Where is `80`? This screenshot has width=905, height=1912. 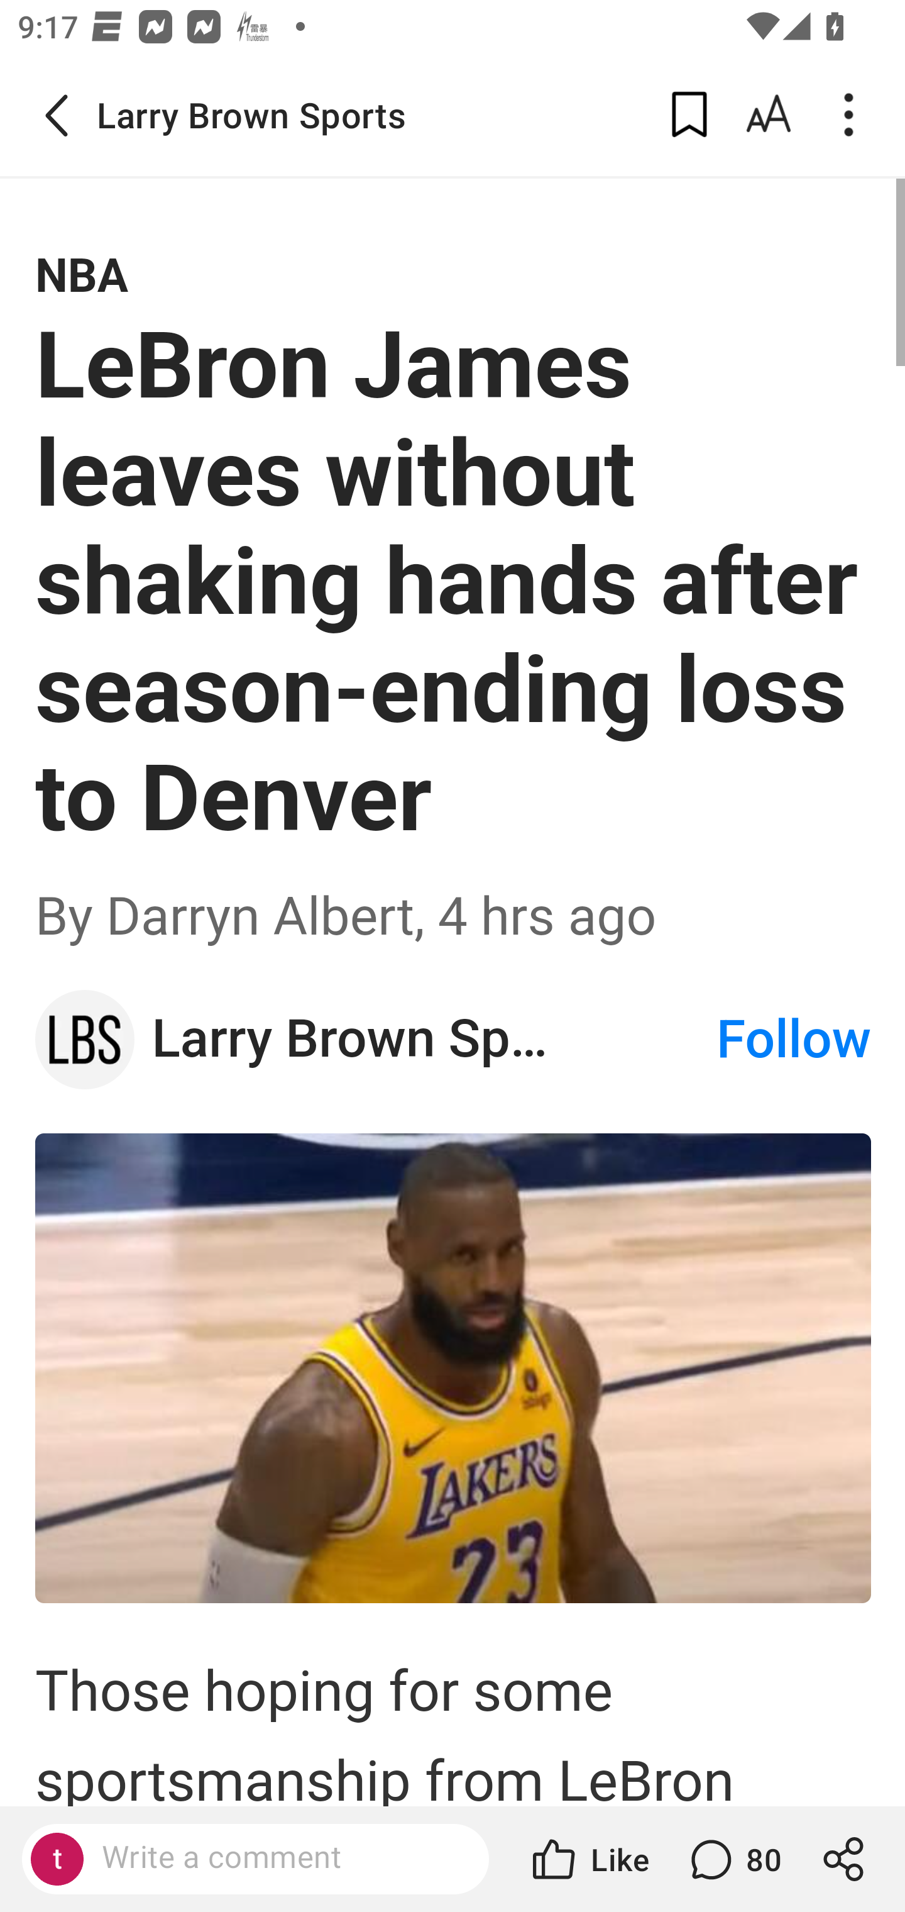
80 is located at coordinates (733, 1859).